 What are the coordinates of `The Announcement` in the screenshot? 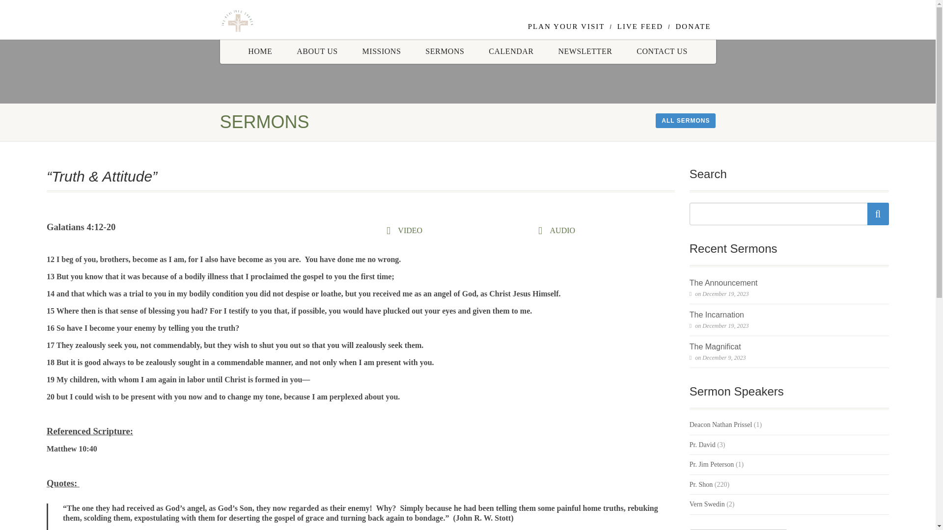 It's located at (723, 283).